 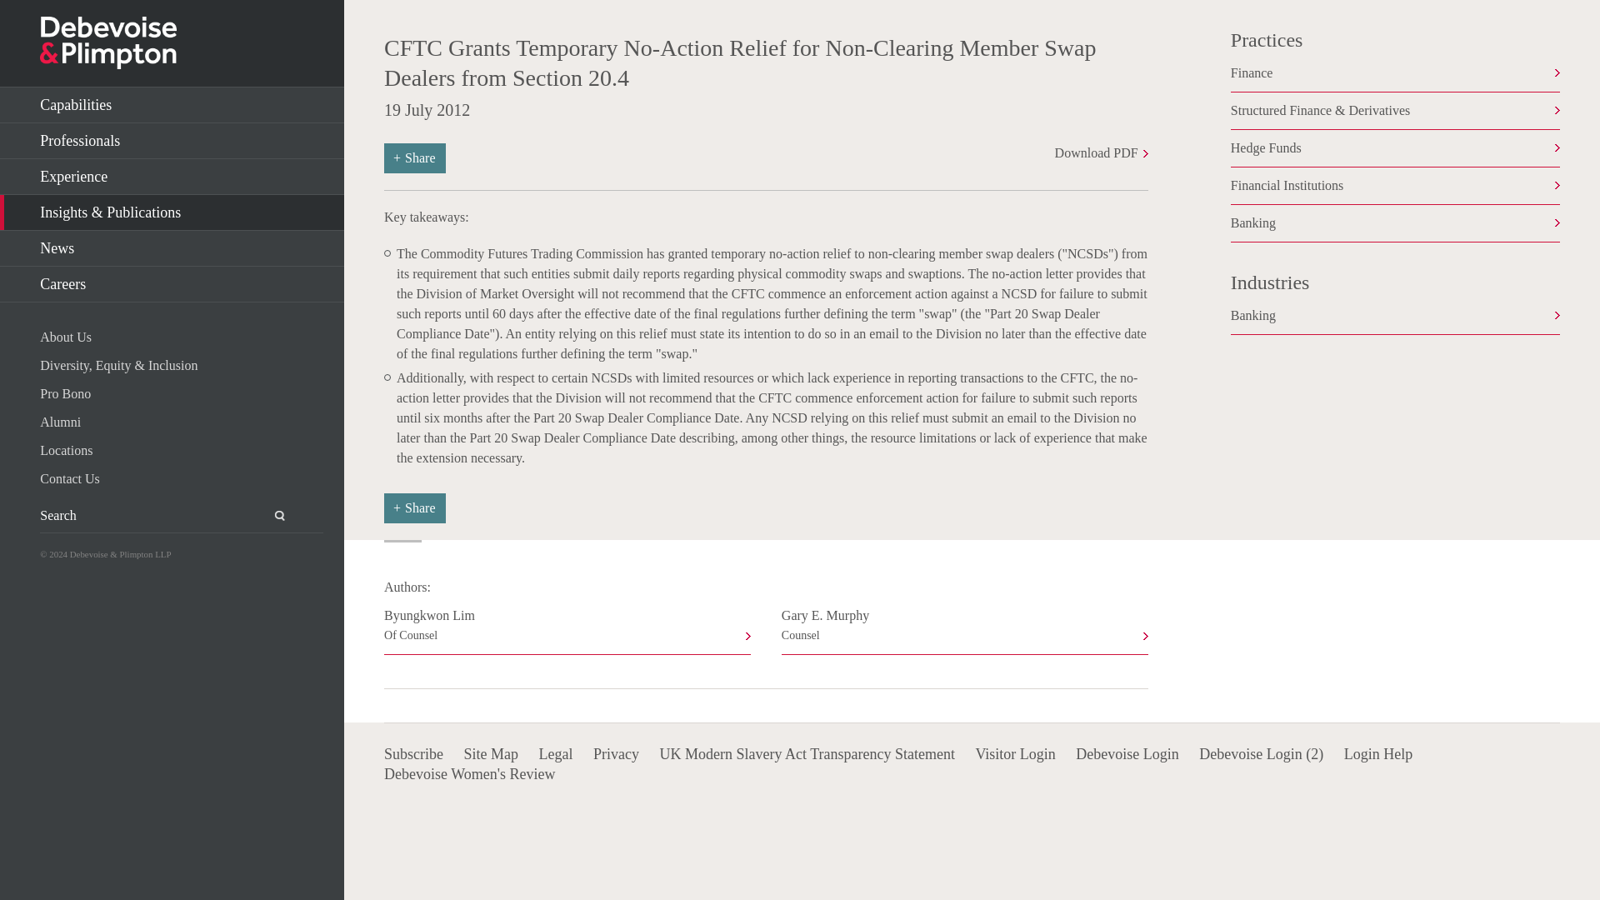 What do you see at coordinates (182, 422) in the screenshot?
I see `Alumni` at bounding box center [182, 422].